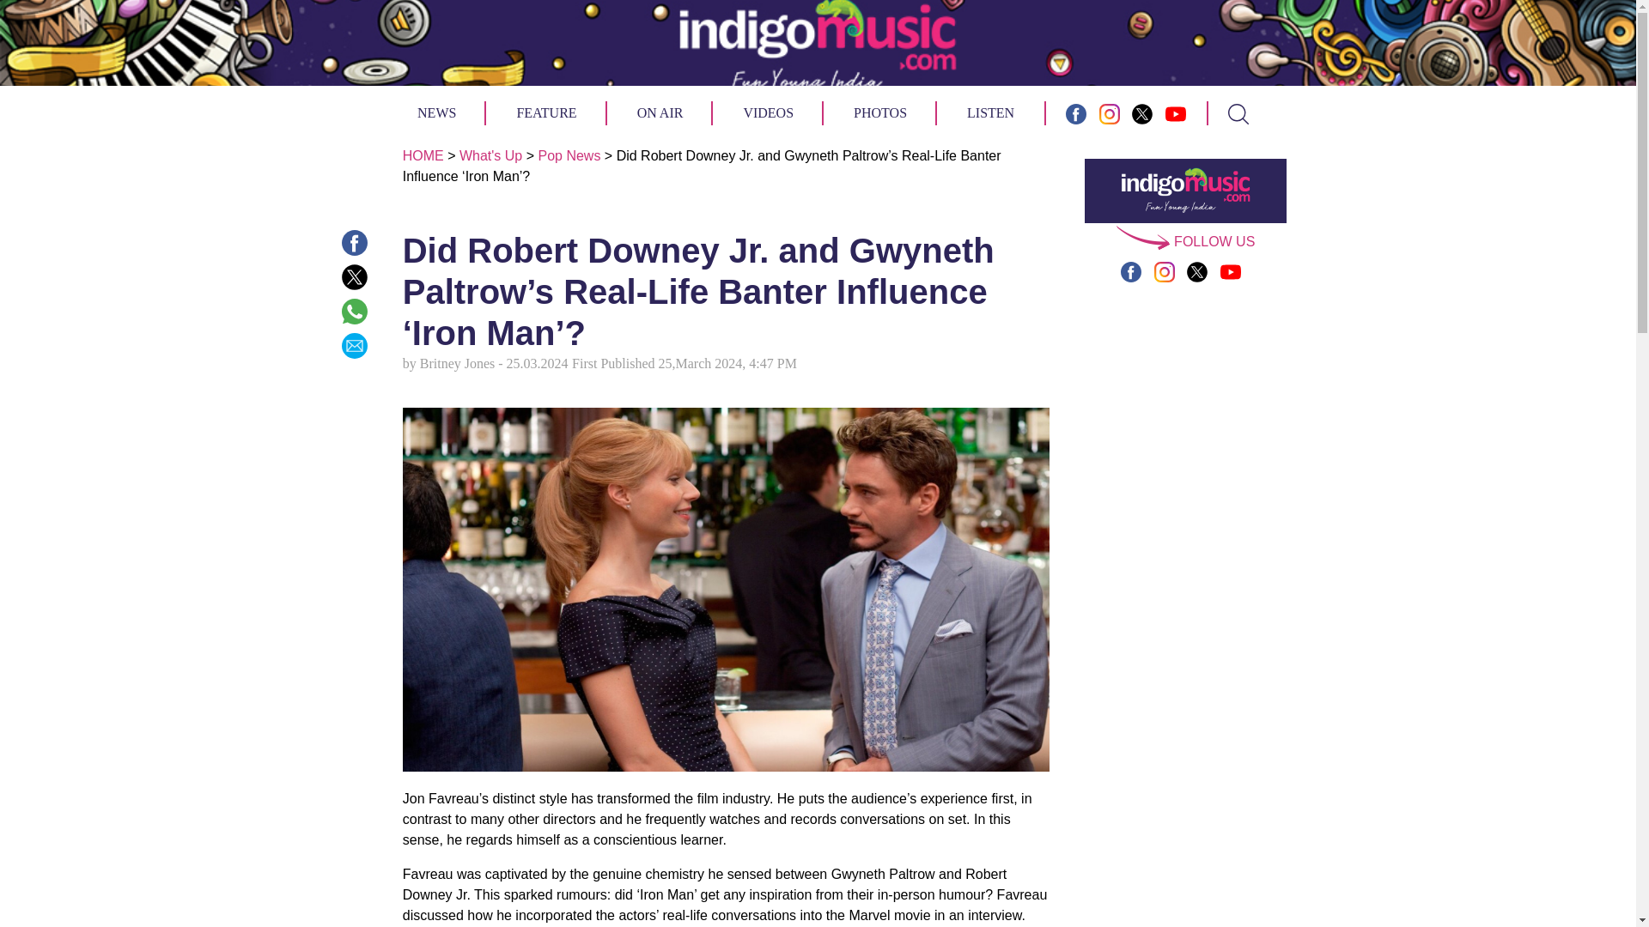  Describe the element at coordinates (354, 345) in the screenshot. I see `Share by Email` at that location.